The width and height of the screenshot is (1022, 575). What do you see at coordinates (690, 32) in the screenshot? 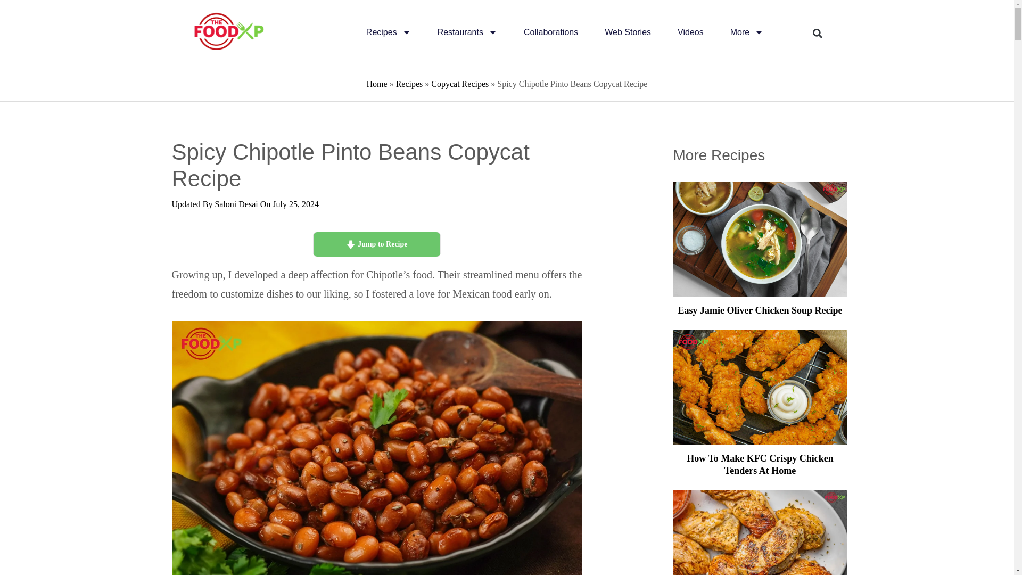
I see `Videos` at bounding box center [690, 32].